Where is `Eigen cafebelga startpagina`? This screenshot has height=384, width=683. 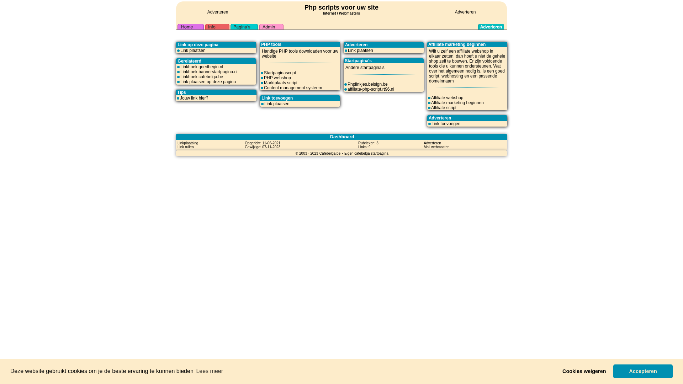
Eigen cafebelga startpagina is located at coordinates (366, 153).